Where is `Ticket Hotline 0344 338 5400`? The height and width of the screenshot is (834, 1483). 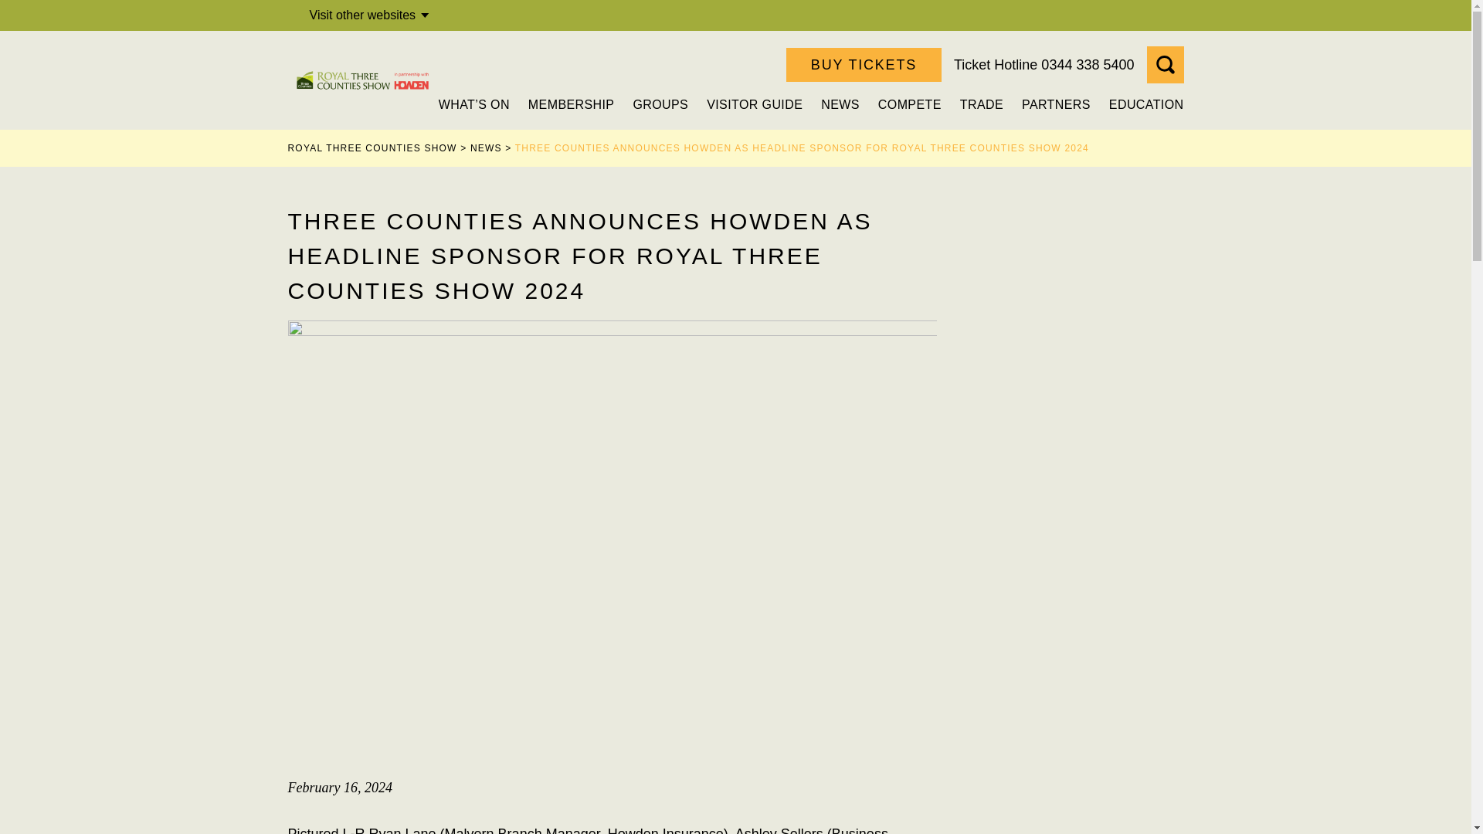 Ticket Hotline 0344 338 5400 is located at coordinates (1044, 65).